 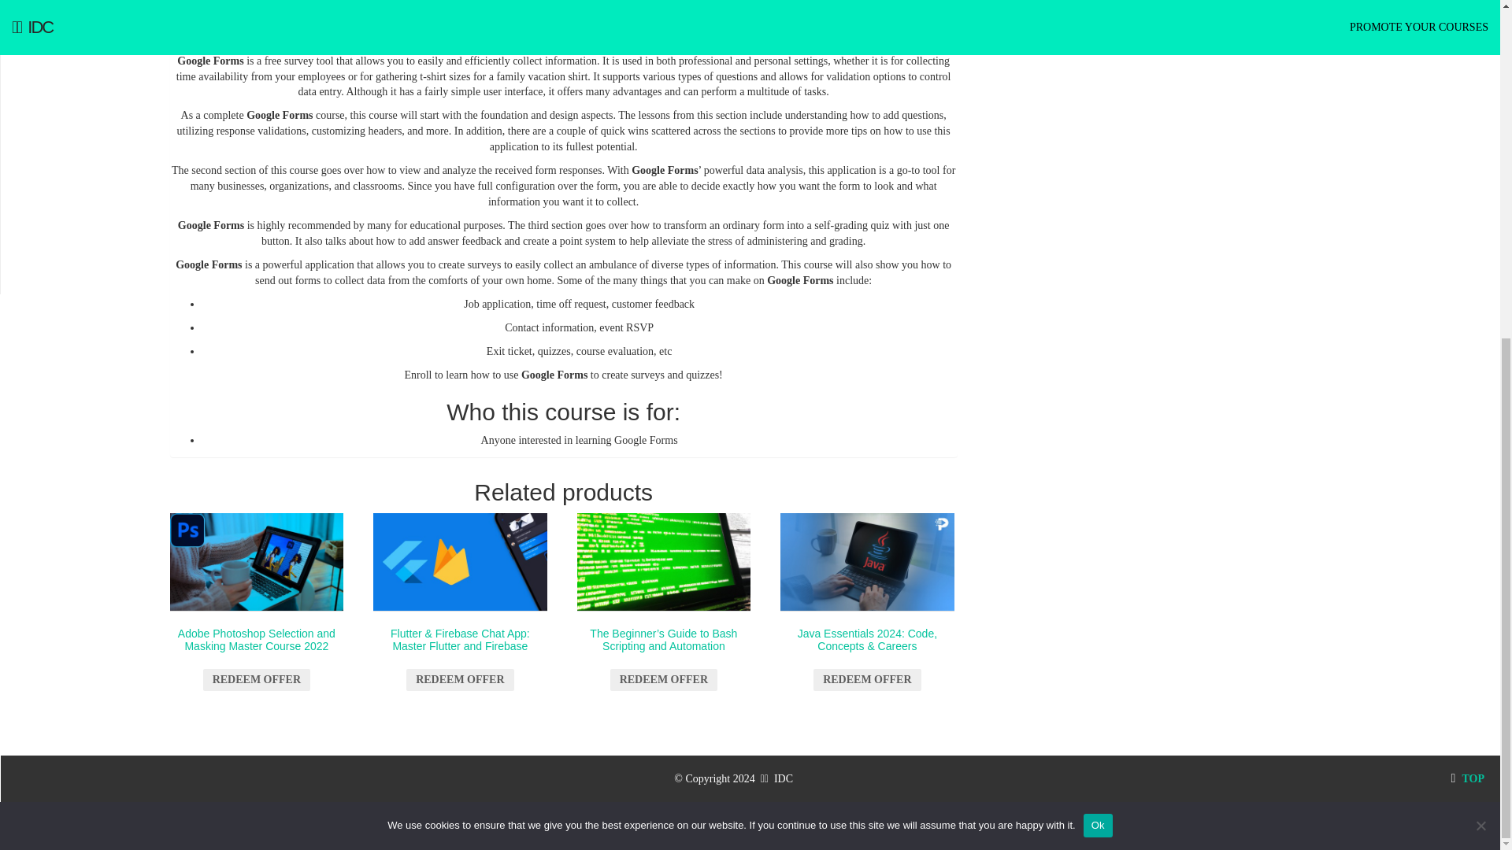 What do you see at coordinates (256, 680) in the screenshot?
I see `REDEEM OFFER` at bounding box center [256, 680].